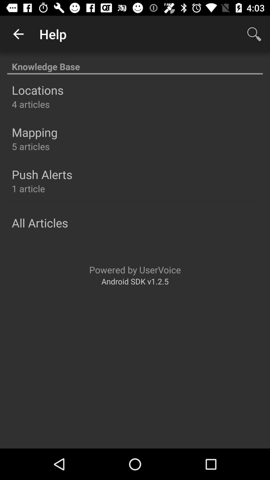 The image size is (270, 480). I want to click on turn off the icon above knowledge base item, so click(18, 34).